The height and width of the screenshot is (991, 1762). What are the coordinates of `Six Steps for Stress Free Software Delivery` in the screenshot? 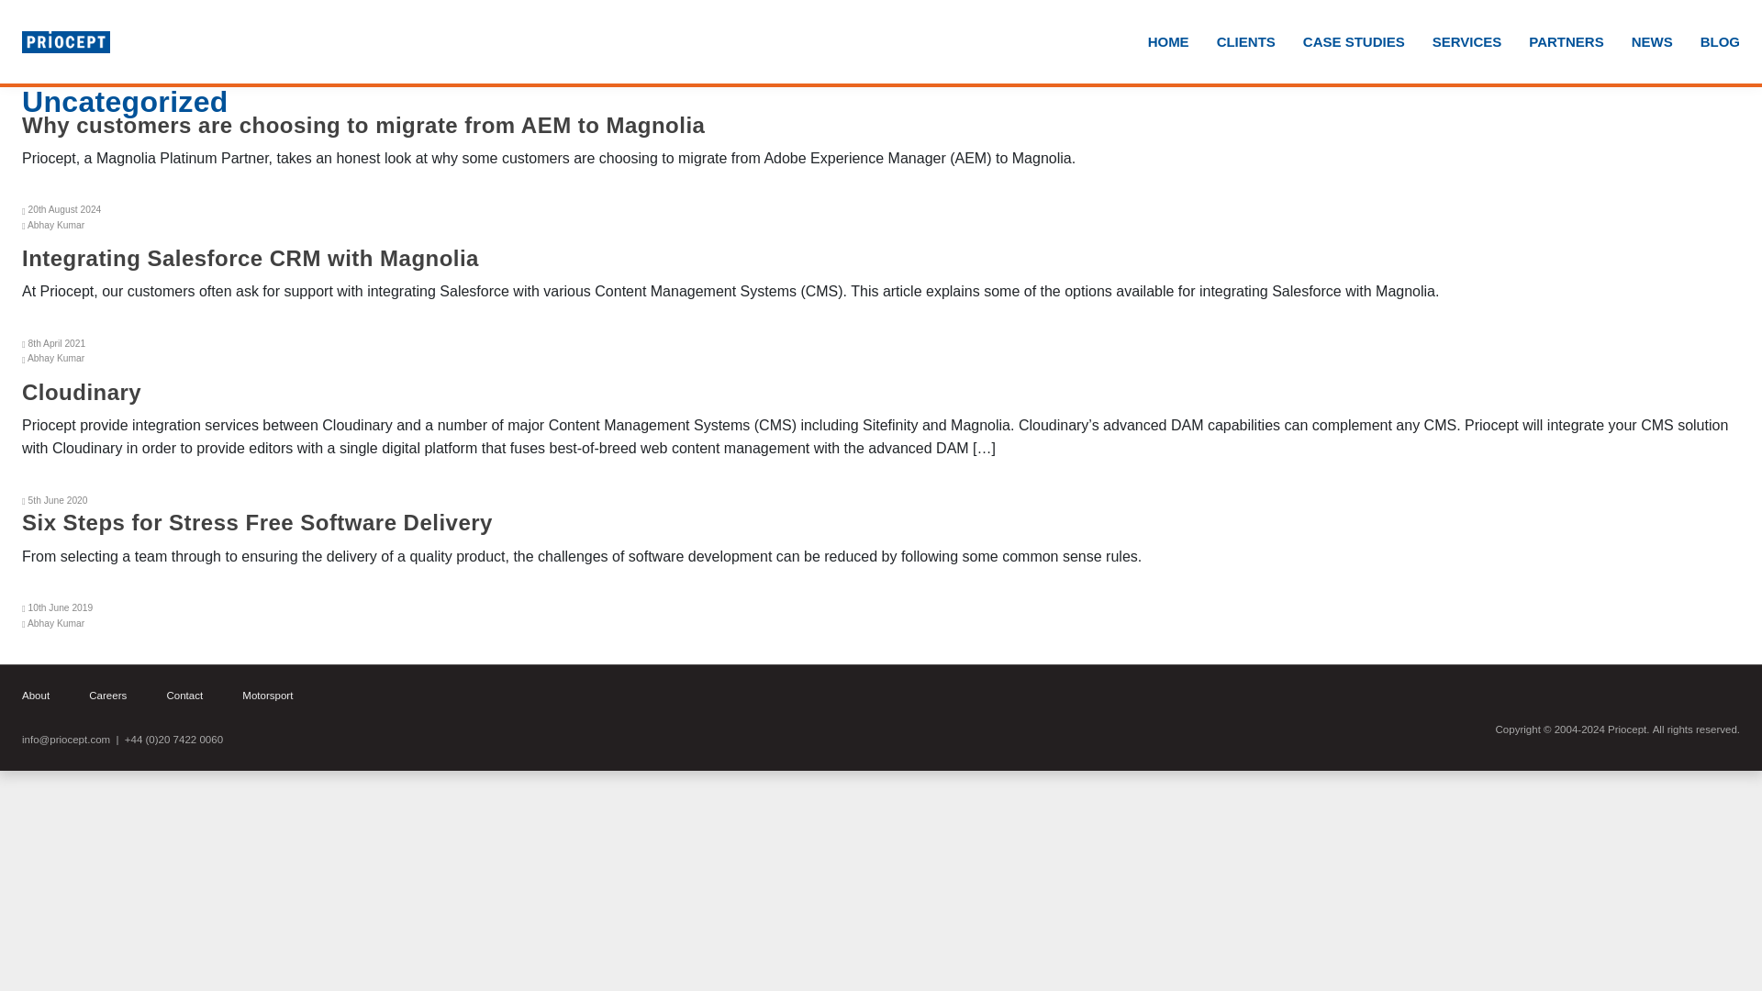 It's located at (257, 523).